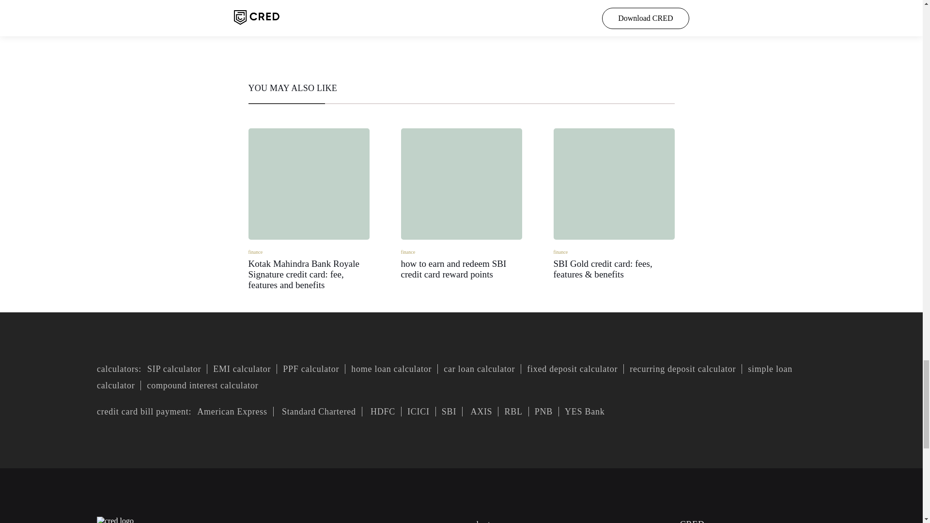  What do you see at coordinates (382, 412) in the screenshot?
I see `YES Bank` at bounding box center [382, 412].